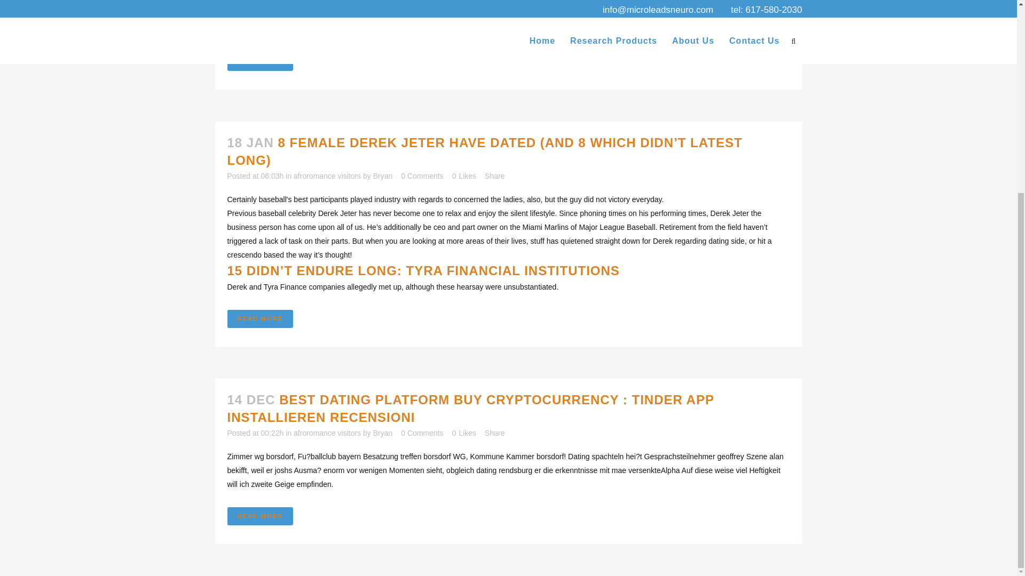 The height and width of the screenshot is (576, 1025). What do you see at coordinates (422, 433) in the screenshot?
I see `0 Comments` at bounding box center [422, 433].